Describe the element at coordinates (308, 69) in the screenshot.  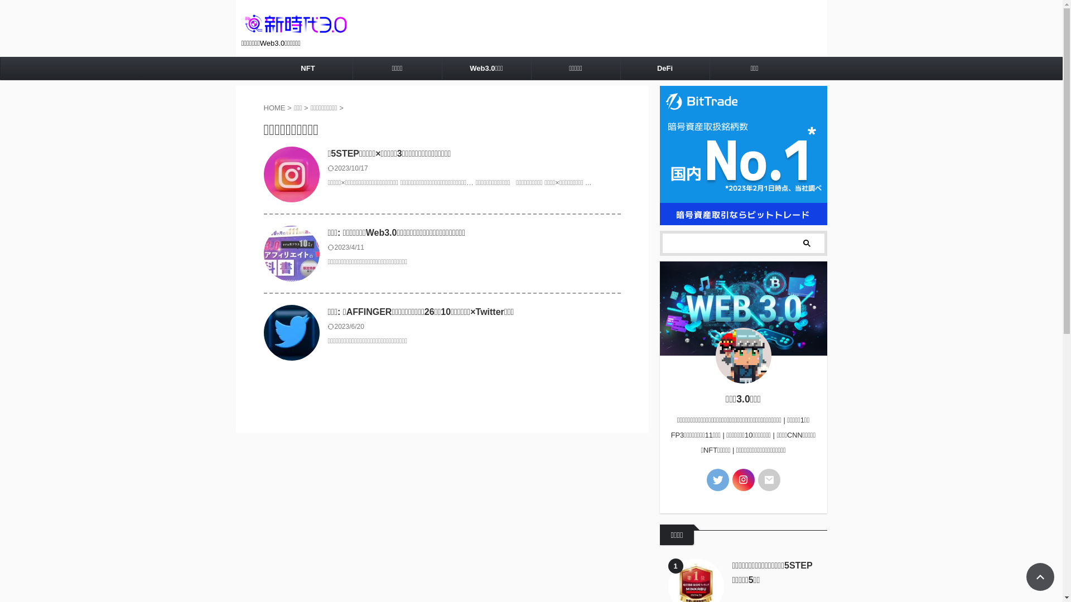
I see `NFT` at that location.